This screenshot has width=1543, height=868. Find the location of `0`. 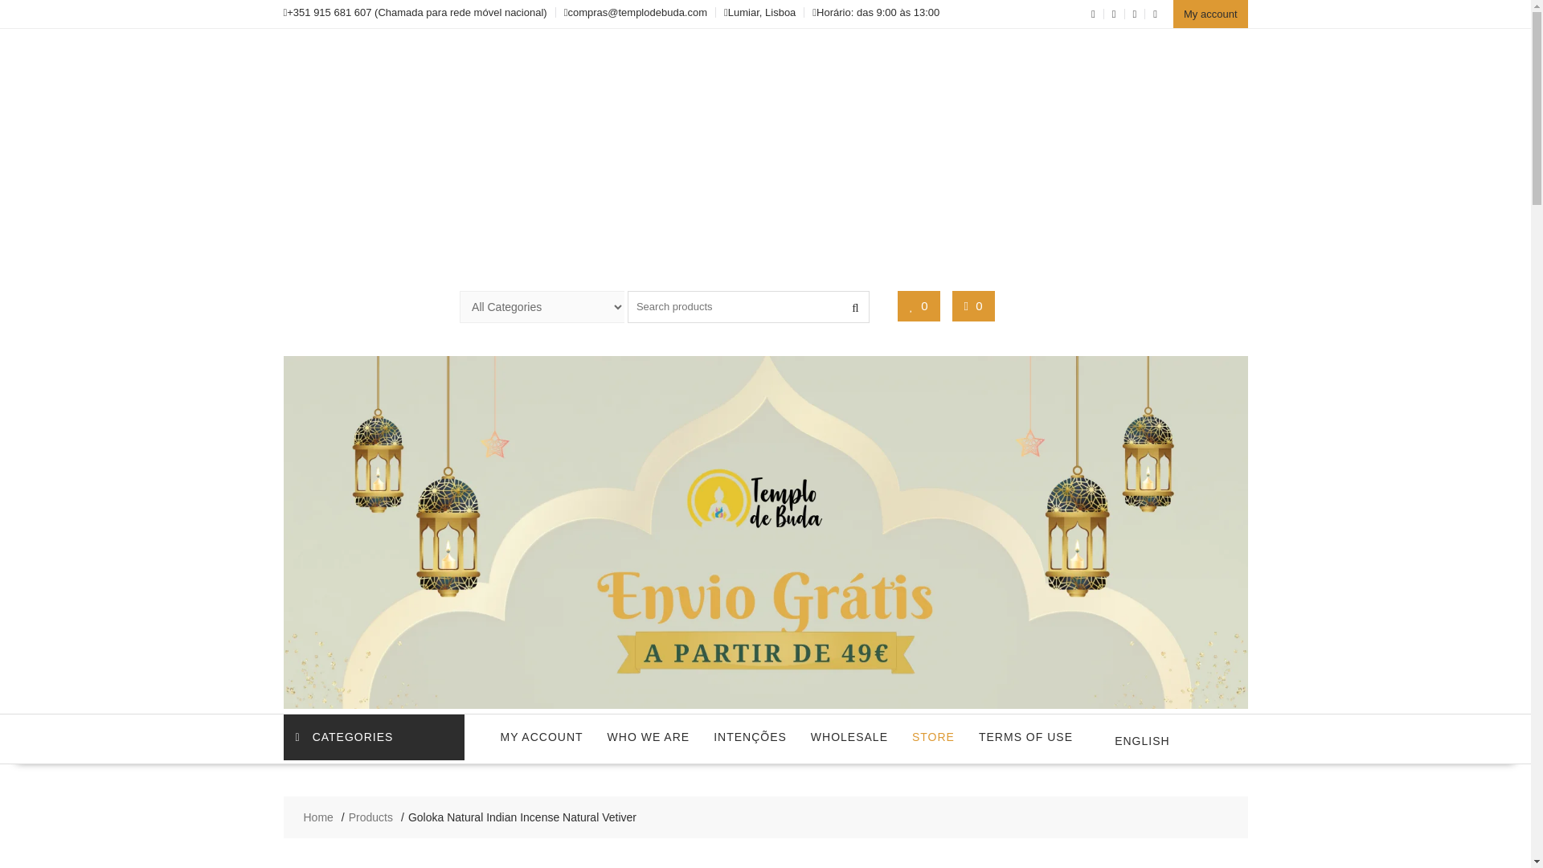

0 is located at coordinates (974, 305).